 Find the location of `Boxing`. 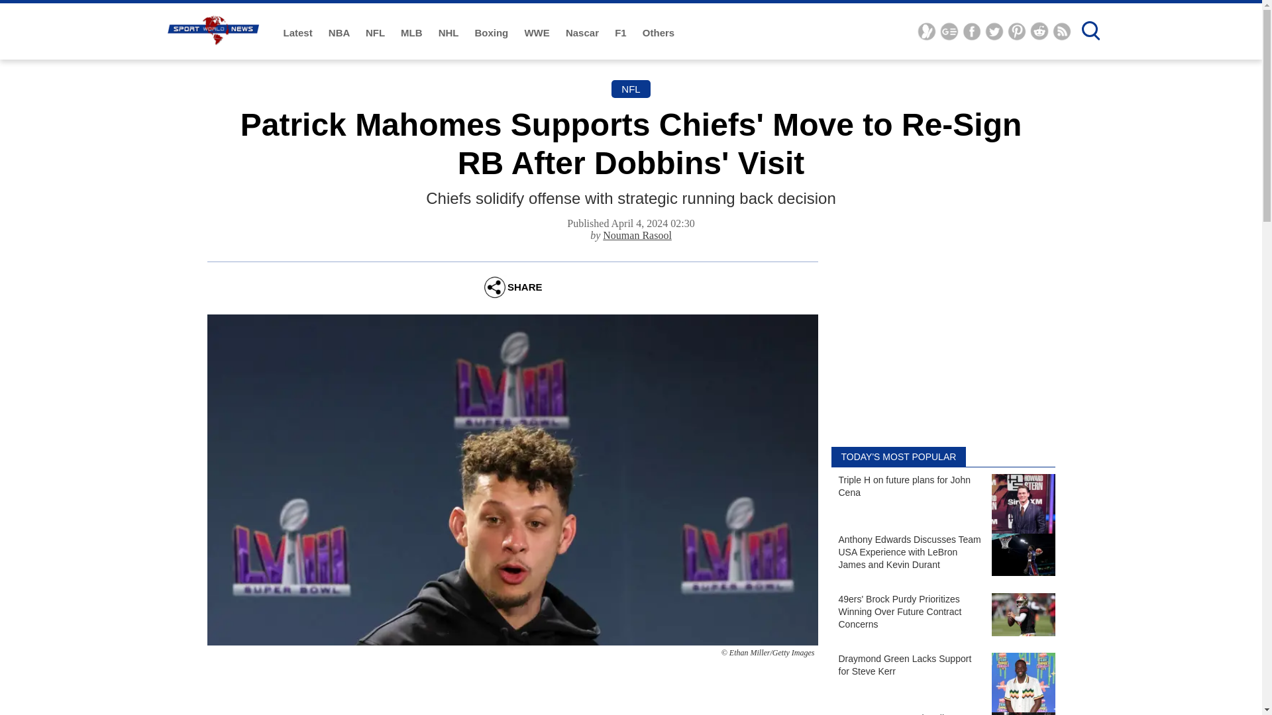

Boxing is located at coordinates (493, 33).